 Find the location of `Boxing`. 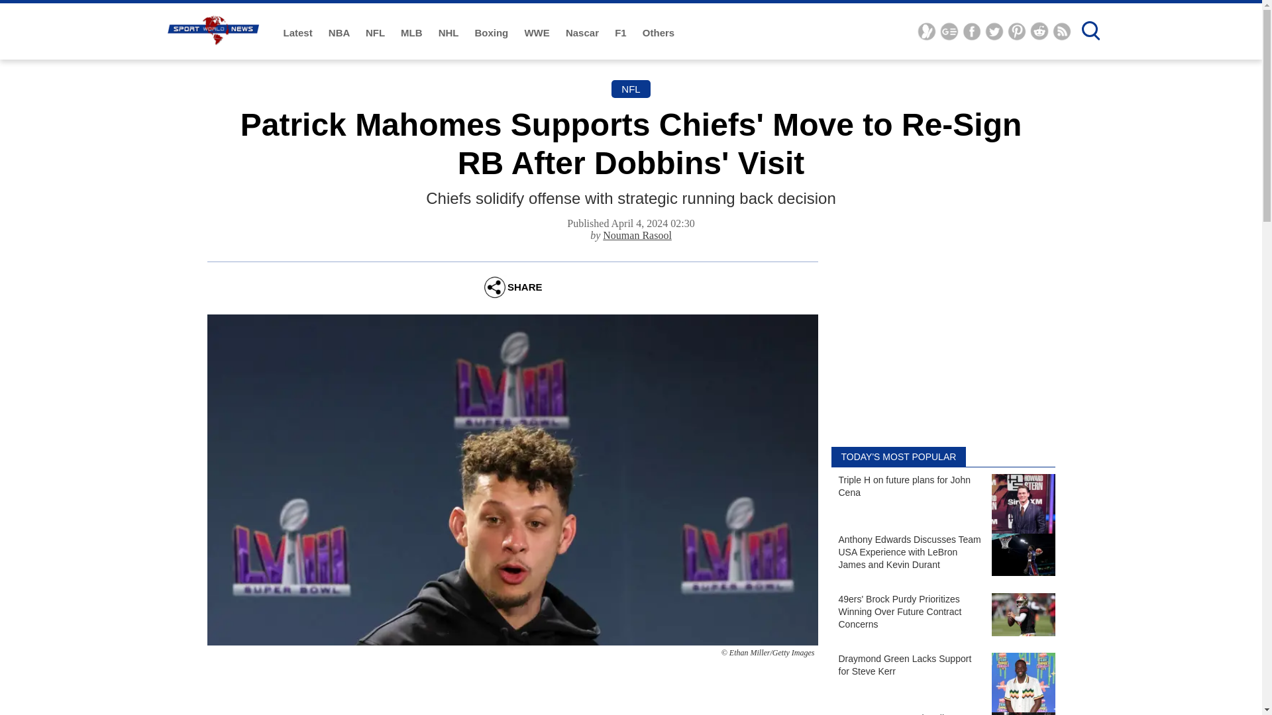

Boxing is located at coordinates (493, 33).